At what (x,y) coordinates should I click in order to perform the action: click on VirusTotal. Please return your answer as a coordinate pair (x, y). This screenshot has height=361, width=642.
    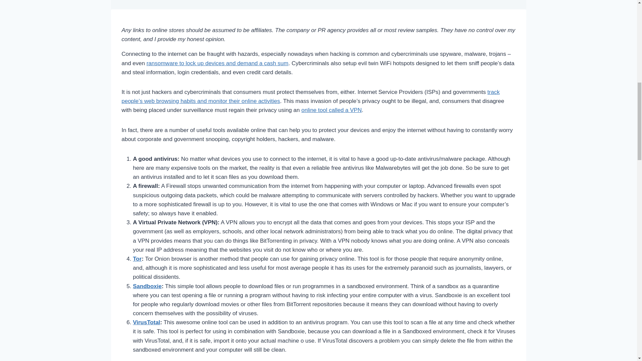
    Looking at the image, I should click on (146, 322).